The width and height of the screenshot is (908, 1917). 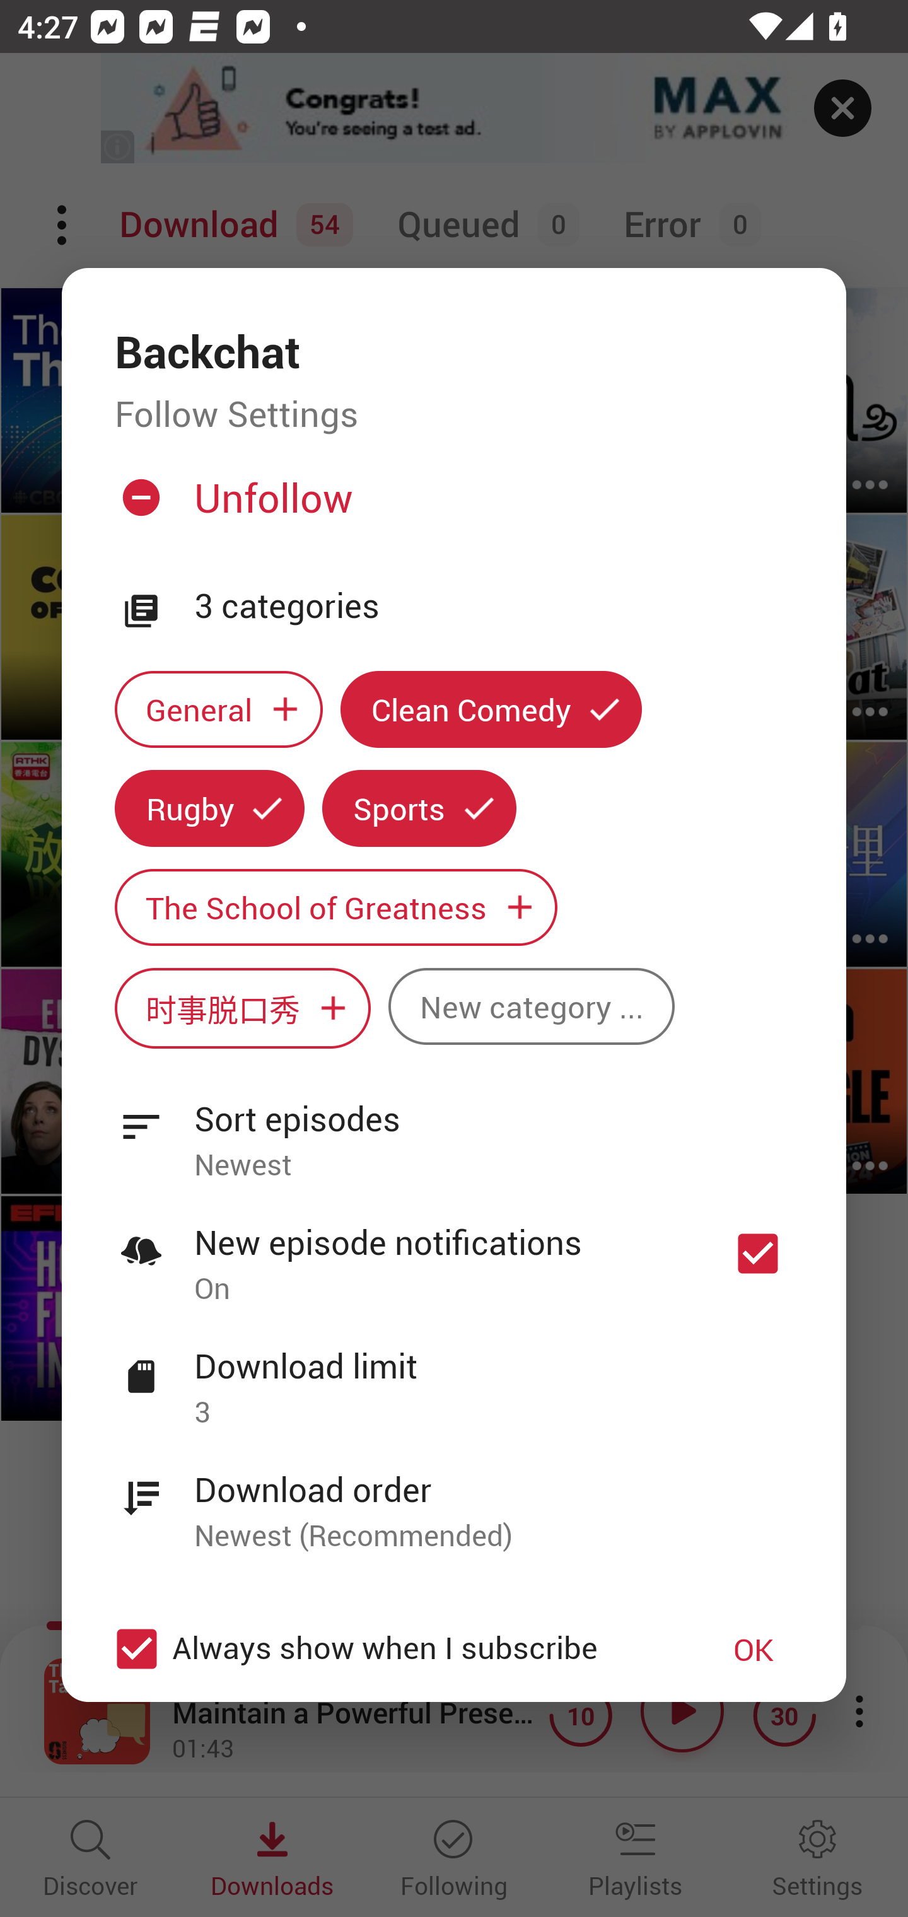 I want to click on Sort episodes Newest, so click(x=454, y=1127).